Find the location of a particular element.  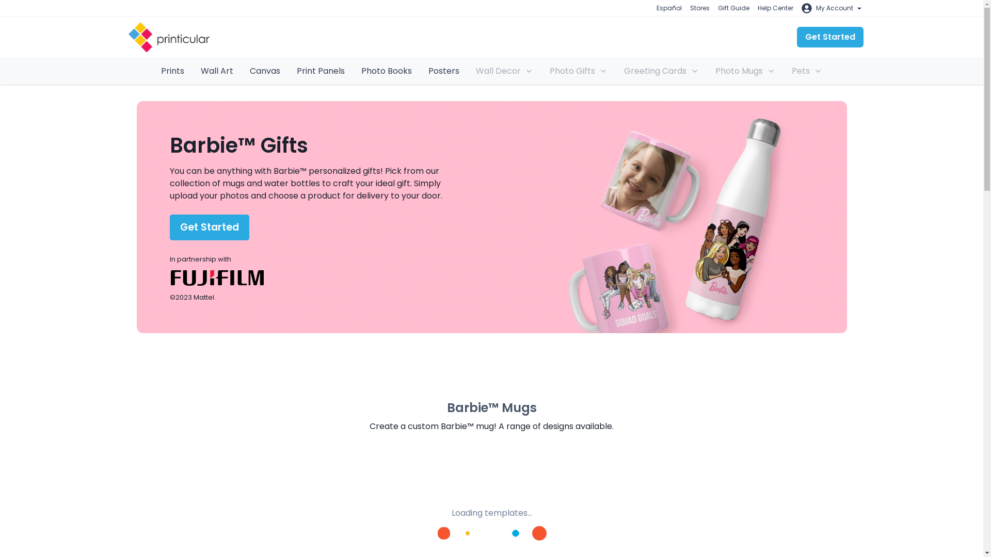

Printicular Logo is located at coordinates (169, 37).